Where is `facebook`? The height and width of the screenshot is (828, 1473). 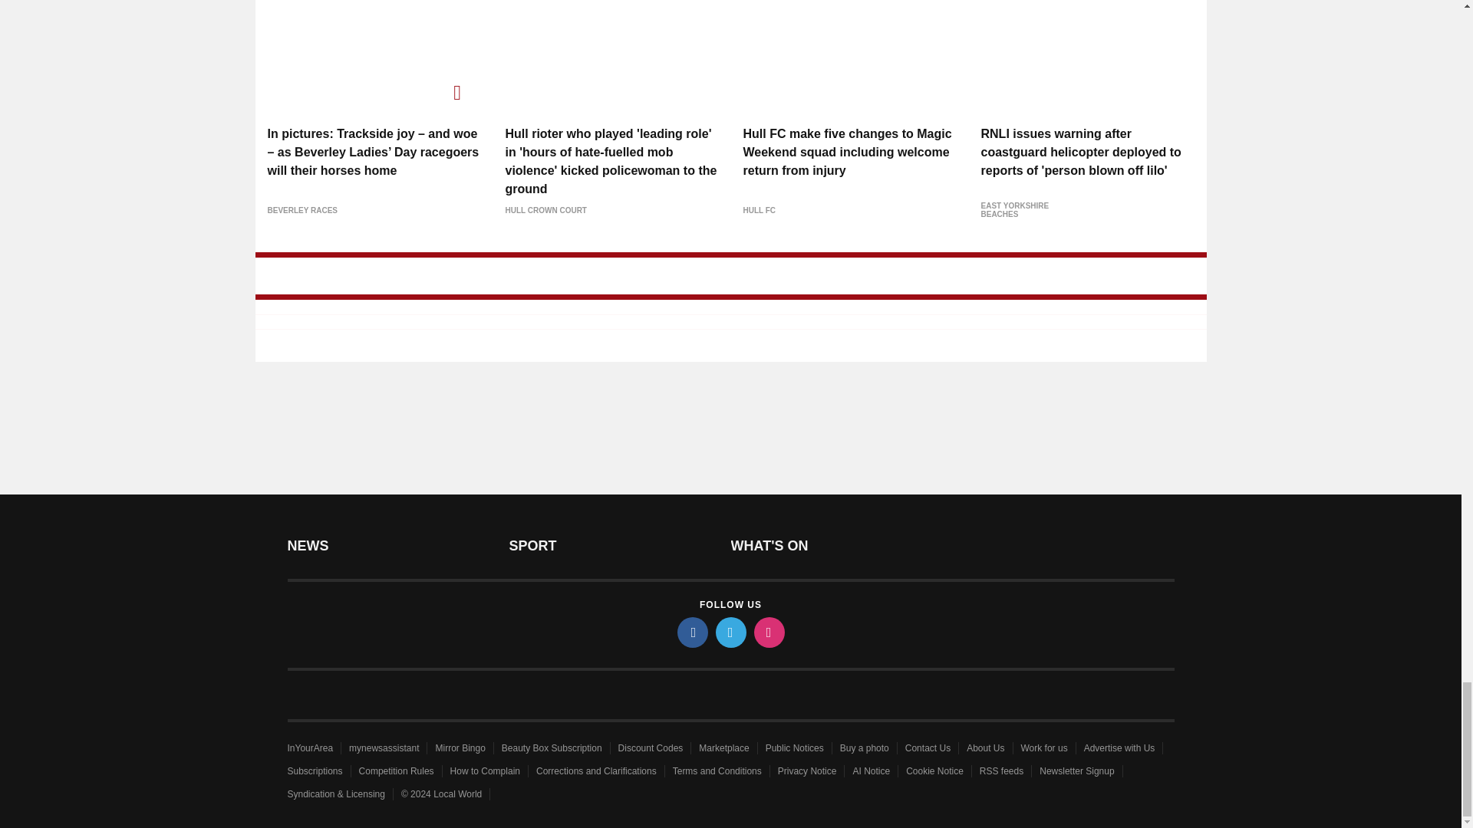
facebook is located at coordinates (691, 632).